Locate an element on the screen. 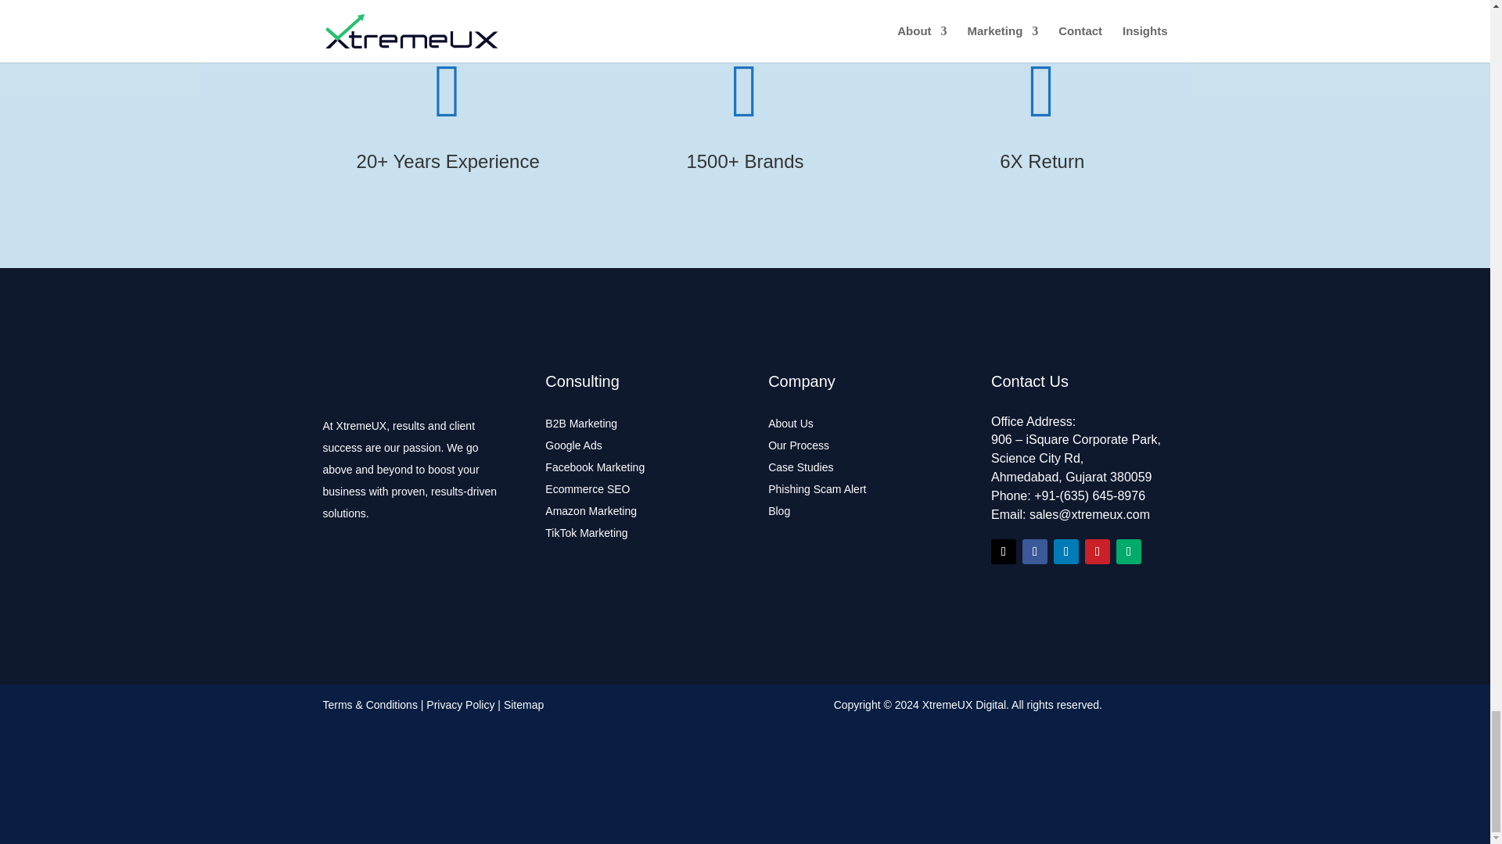  Ecommerce SEO is located at coordinates (587, 488).